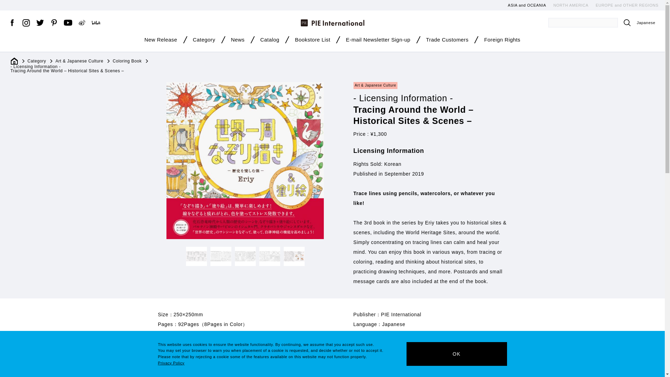  I want to click on Foreign Rights, so click(502, 41).